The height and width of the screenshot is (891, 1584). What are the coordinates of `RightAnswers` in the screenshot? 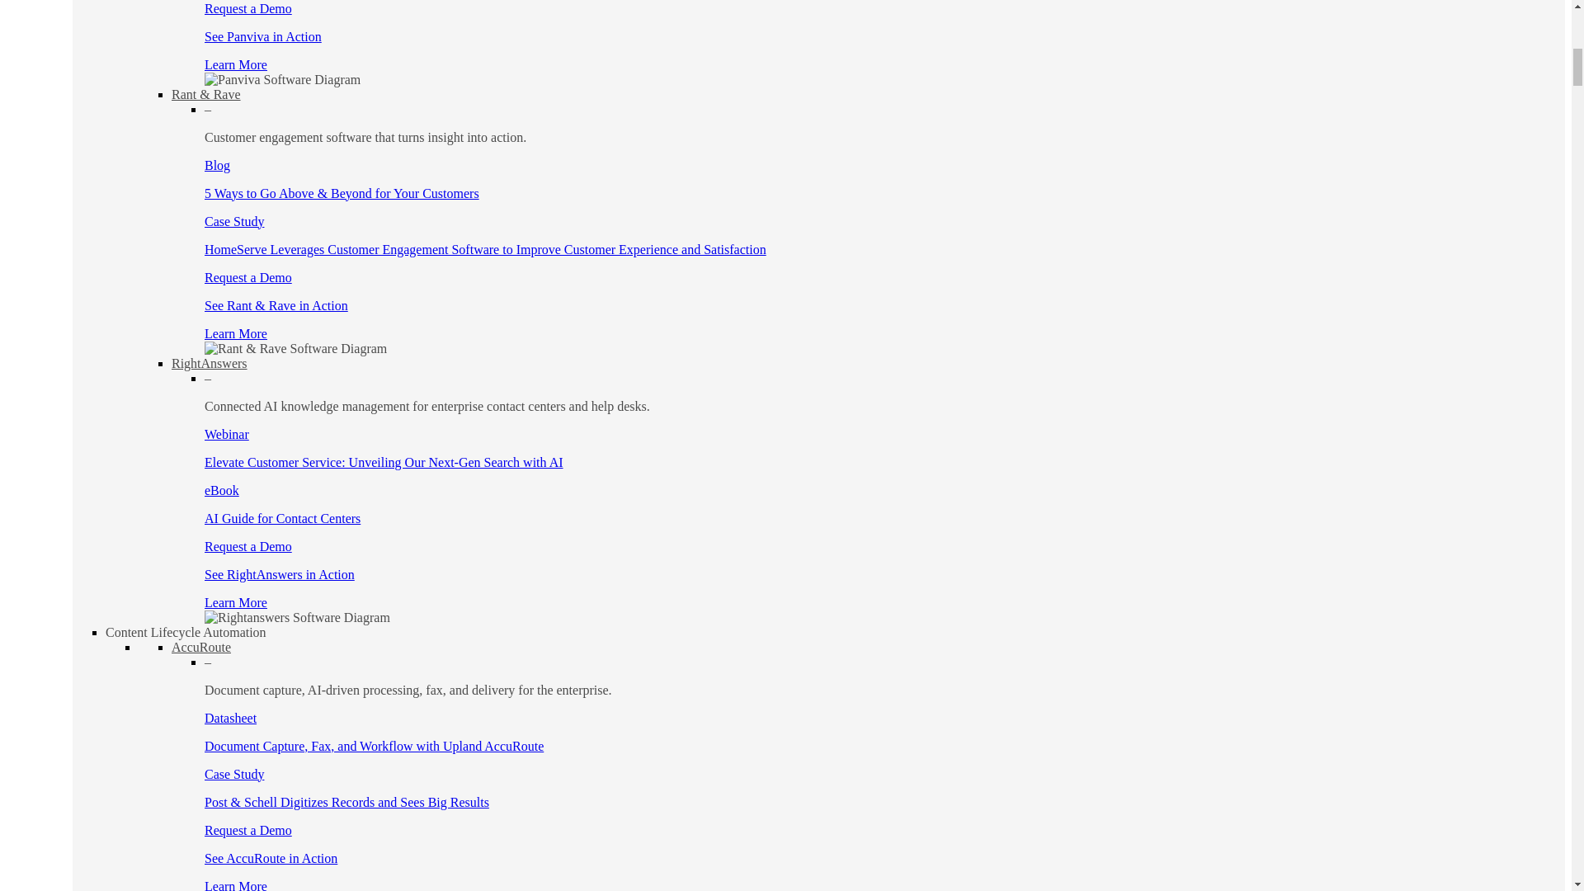 It's located at (209, 363).